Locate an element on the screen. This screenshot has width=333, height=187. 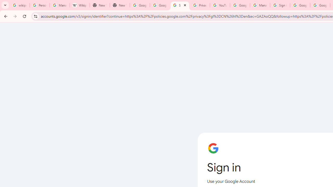
Wikipedia:Edit requests - Wikipedia is located at coordinates (80, 5).